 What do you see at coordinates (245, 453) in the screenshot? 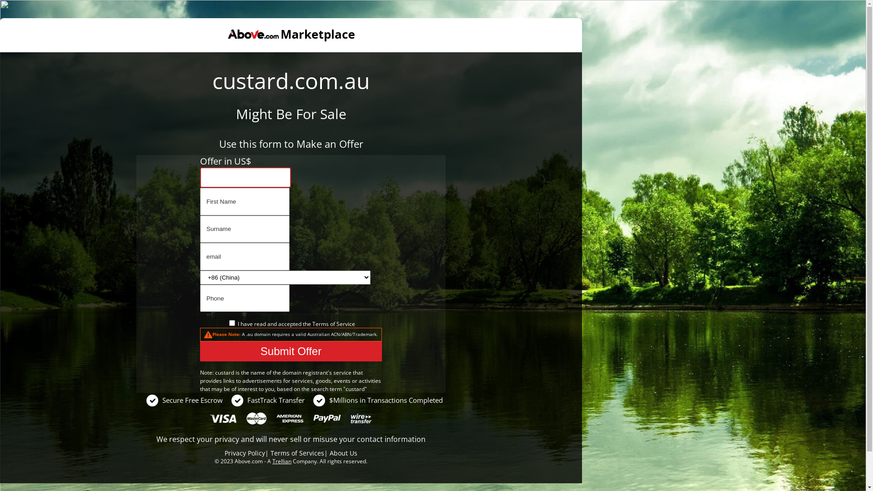
I see `Privacy Policy` at bounding box center [245, 453].